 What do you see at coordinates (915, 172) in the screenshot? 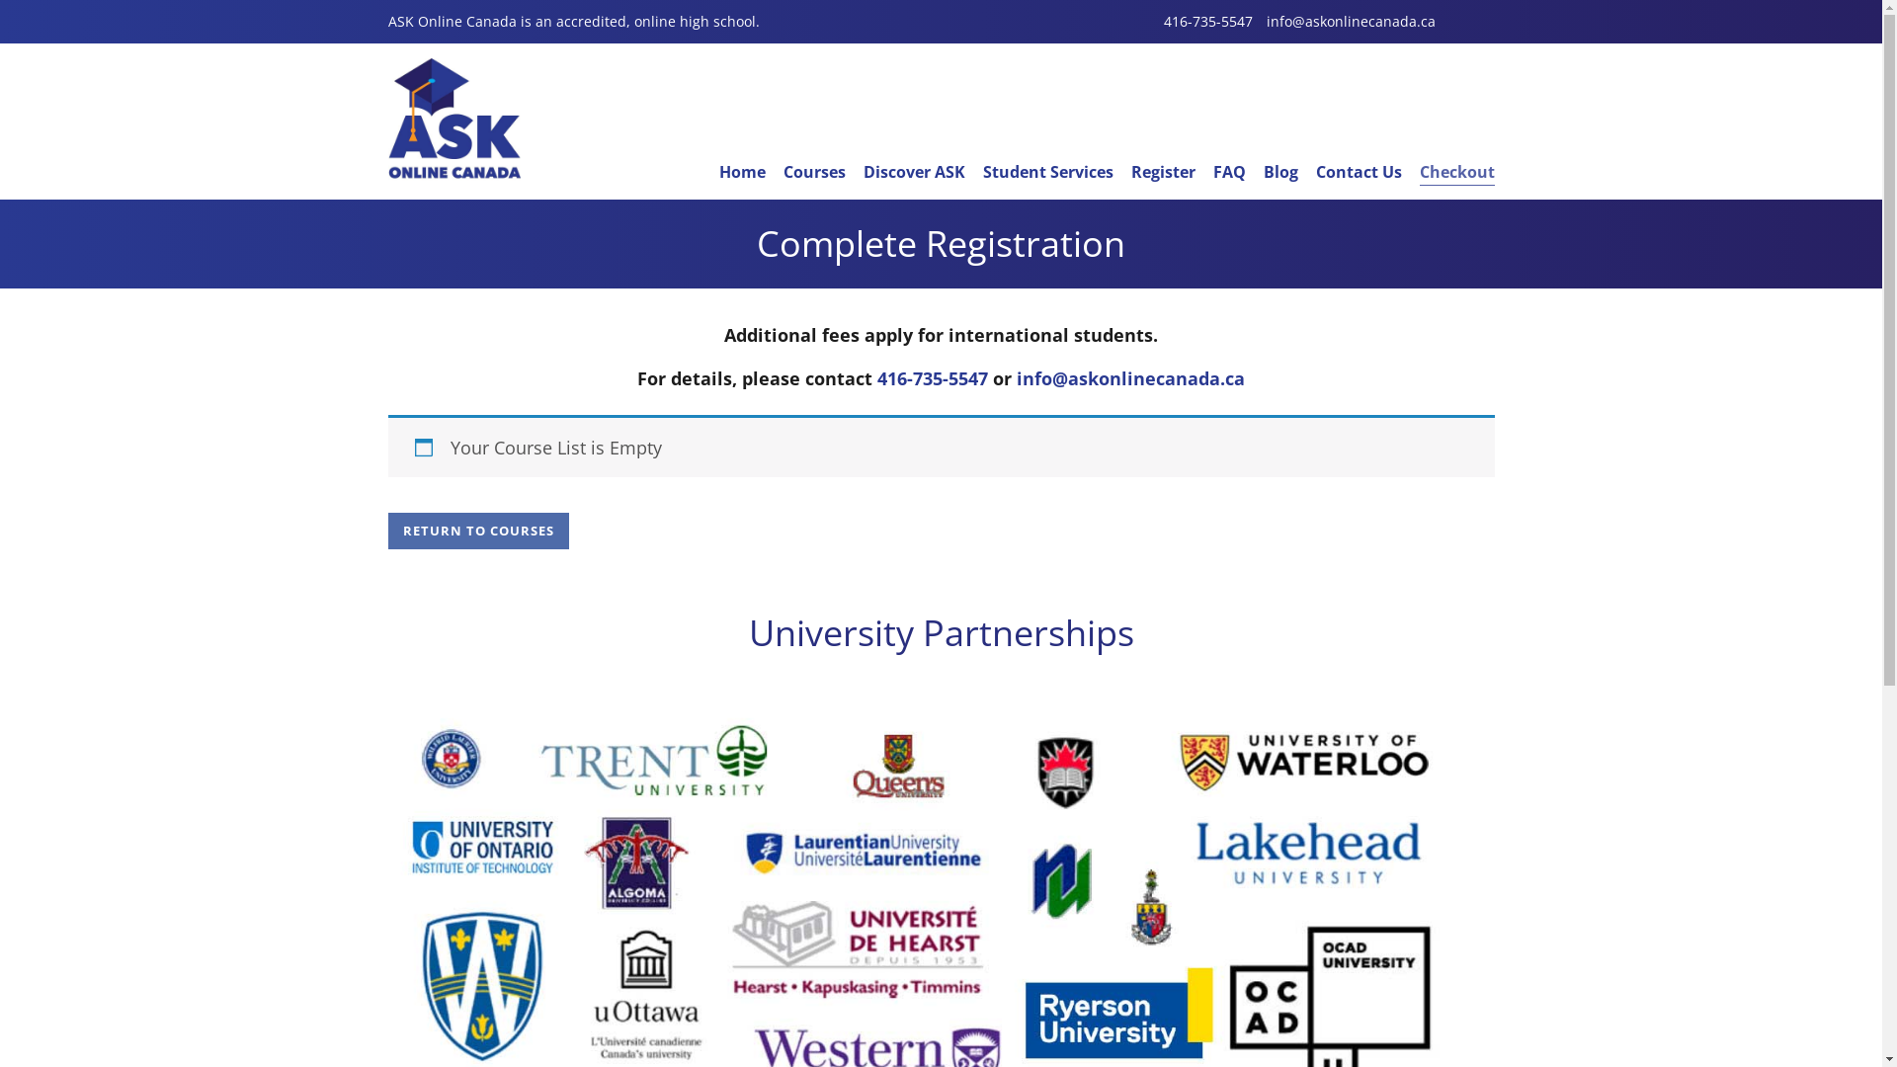
I see `Discover ASK` at bounding box center [915, 172].